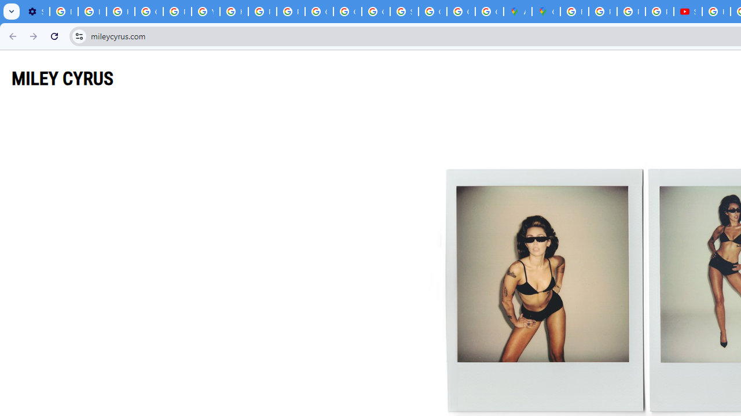  What do you see at coordinates (688, 12) in the screenshot?
I see `Subscriptions - YouTube` at bounding box center [688, 12].